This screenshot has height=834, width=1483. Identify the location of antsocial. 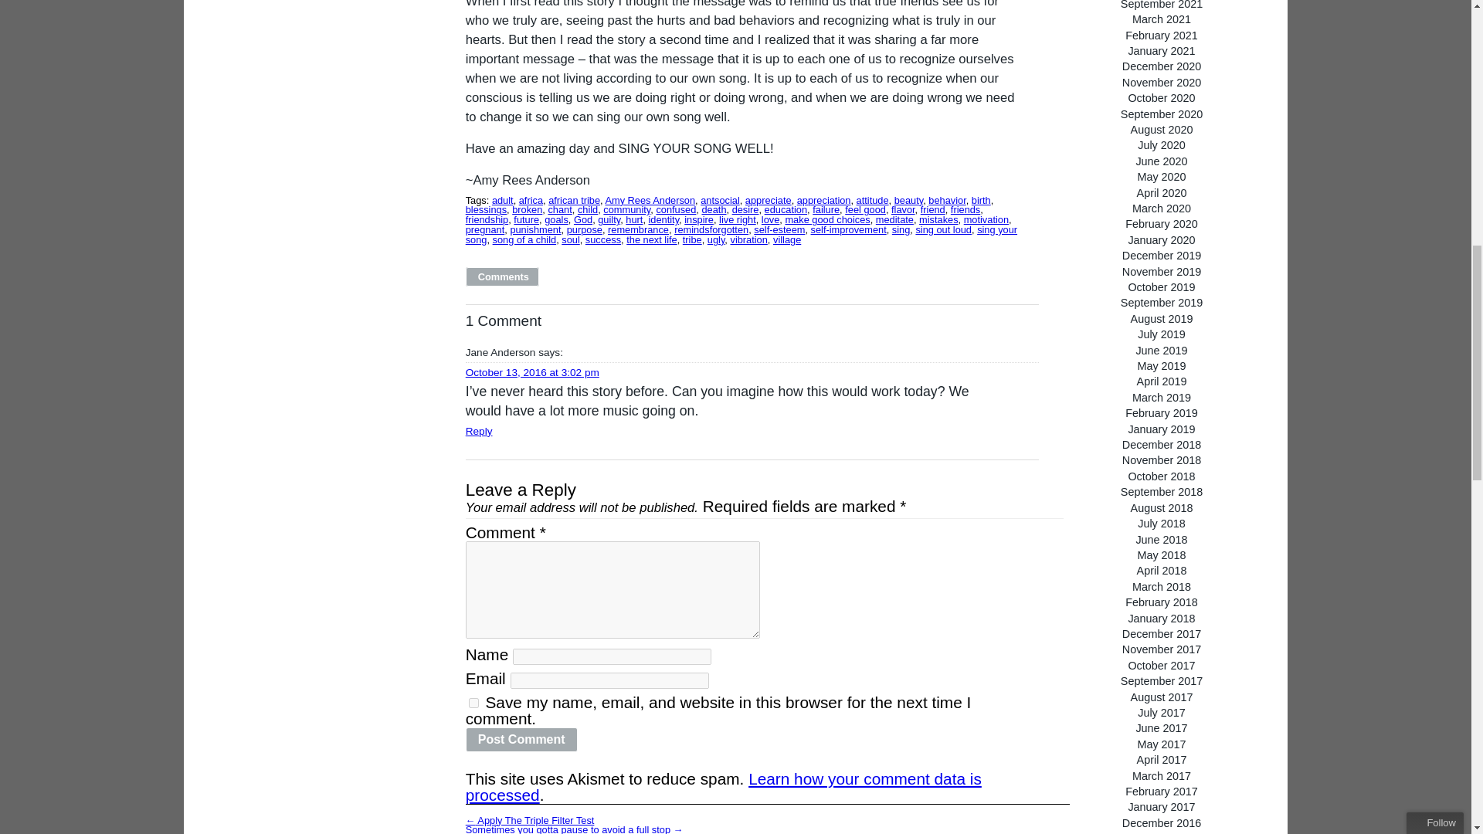
(720, 199).